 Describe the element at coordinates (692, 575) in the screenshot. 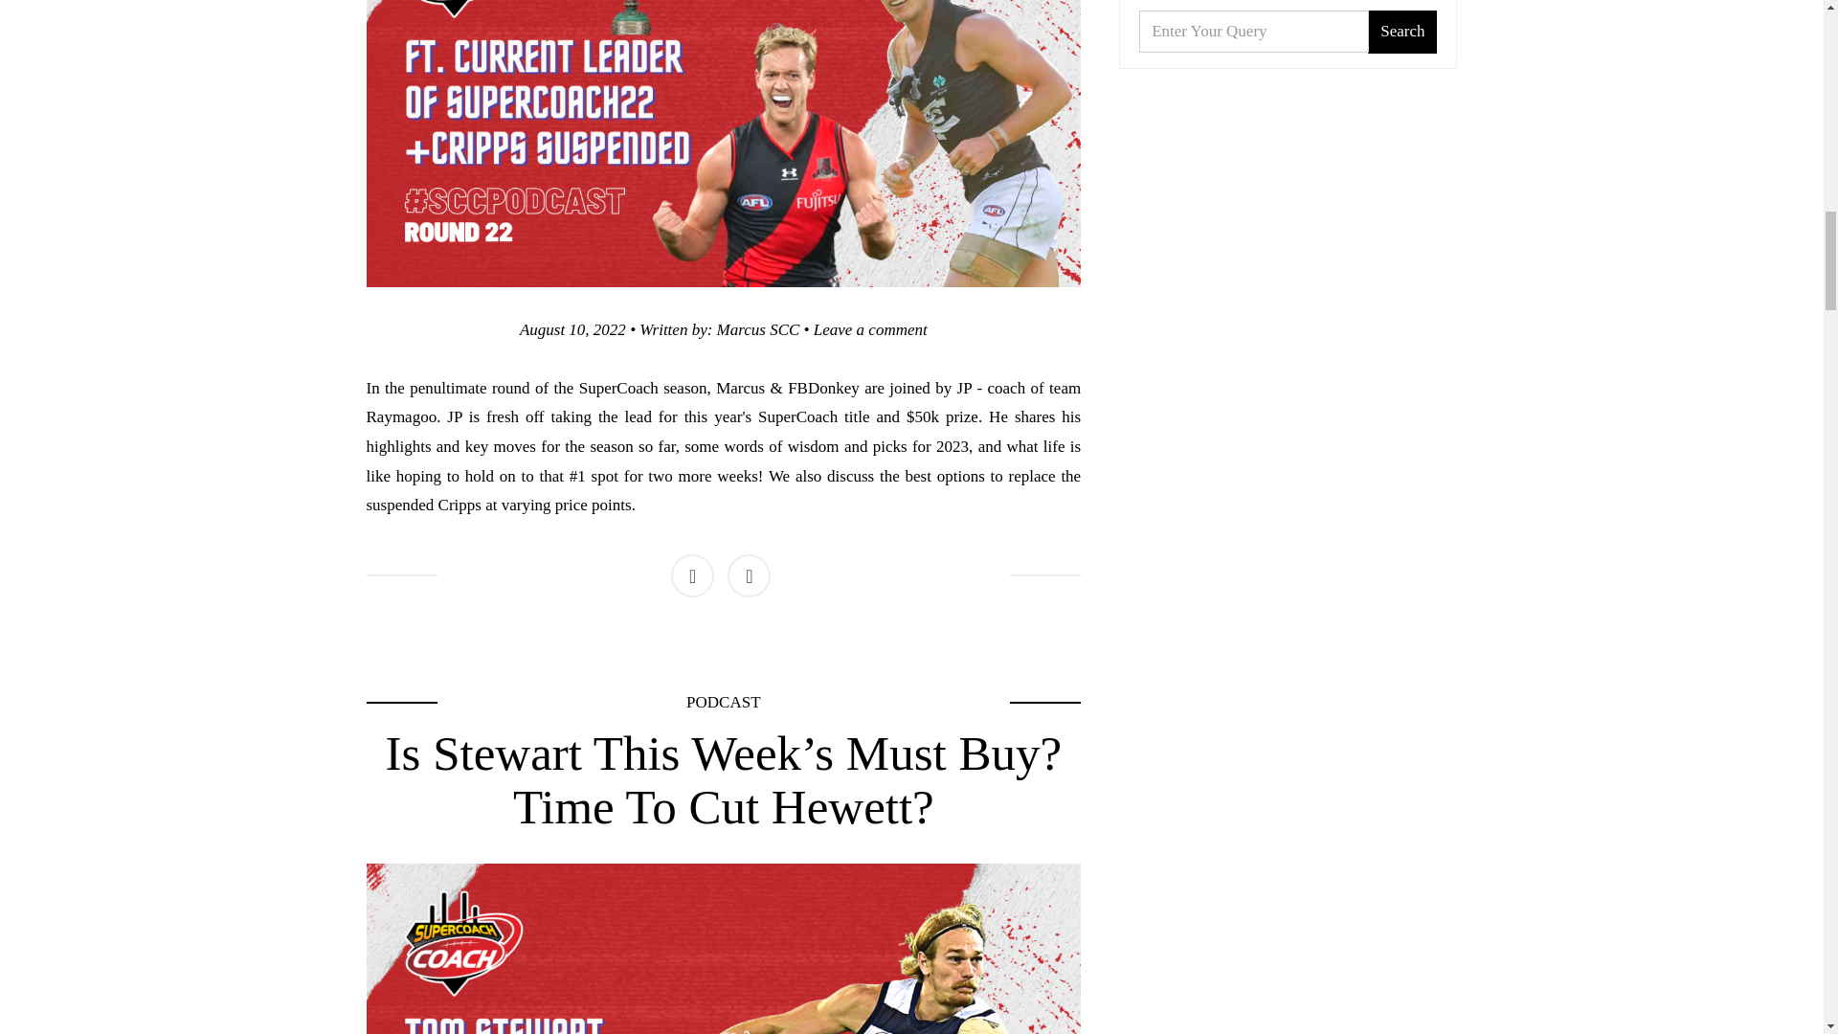

I see `Leave a comment` at that location.